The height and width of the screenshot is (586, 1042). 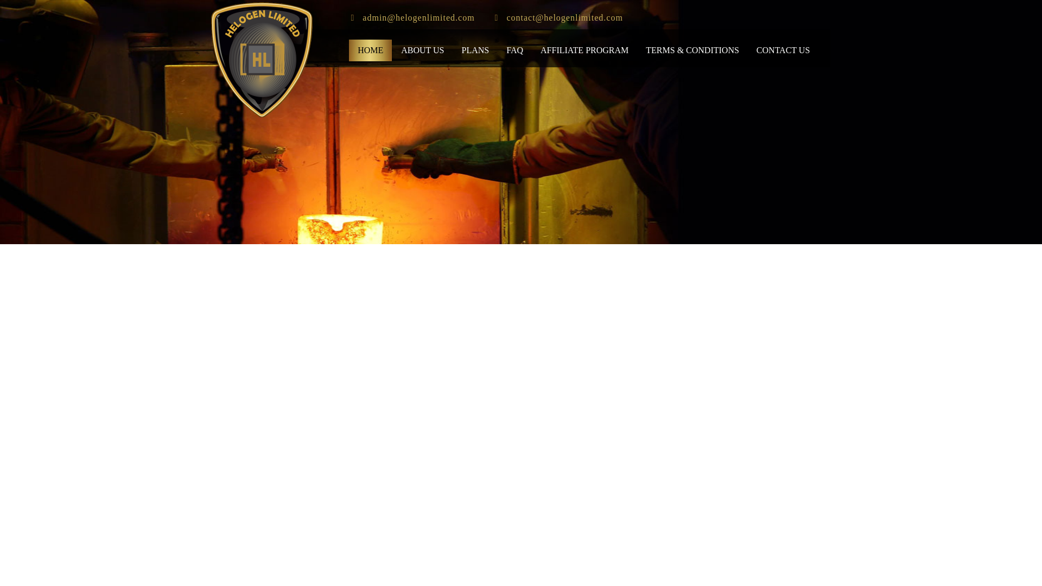 What do you see at coordinates (370, 51) in the screenshot?
I see `HOME` at bounding box center [370, 51].